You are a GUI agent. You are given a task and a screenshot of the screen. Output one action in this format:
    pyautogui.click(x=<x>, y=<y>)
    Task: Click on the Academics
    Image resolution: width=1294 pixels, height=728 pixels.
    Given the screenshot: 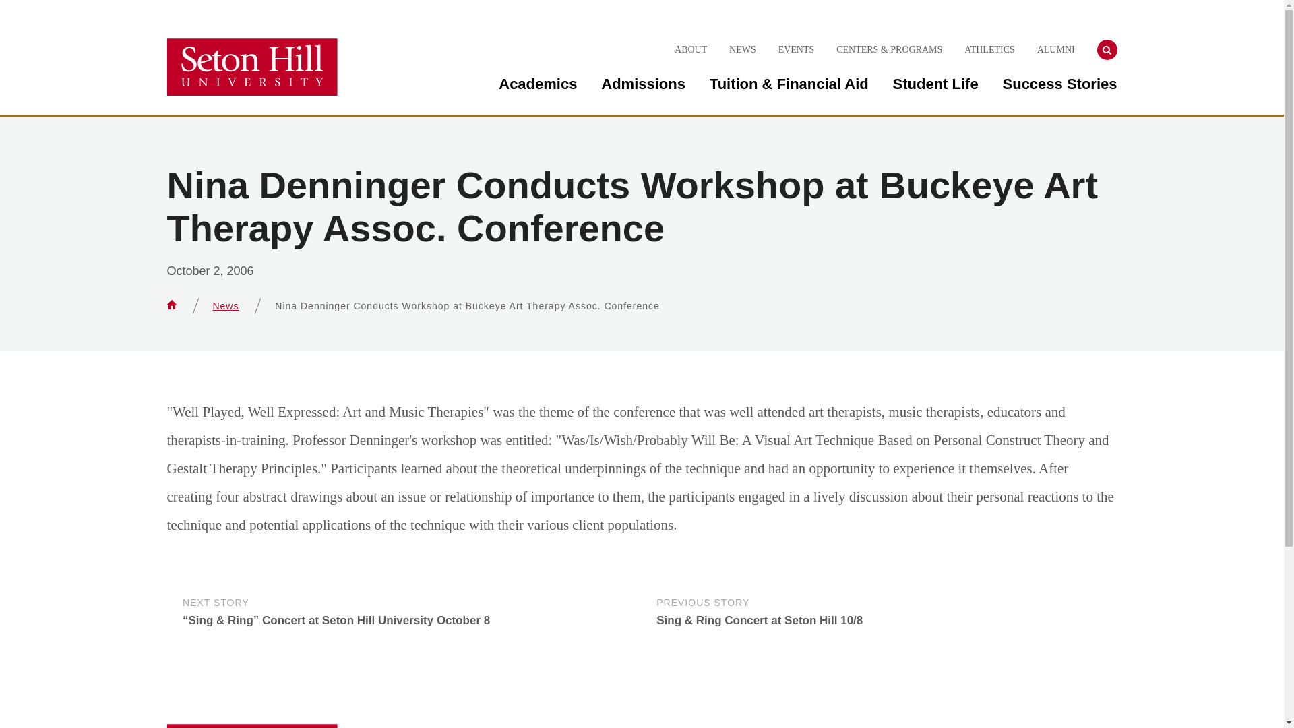 What is the action you would take?
    pyautogui.click(x=538, y=84)
    